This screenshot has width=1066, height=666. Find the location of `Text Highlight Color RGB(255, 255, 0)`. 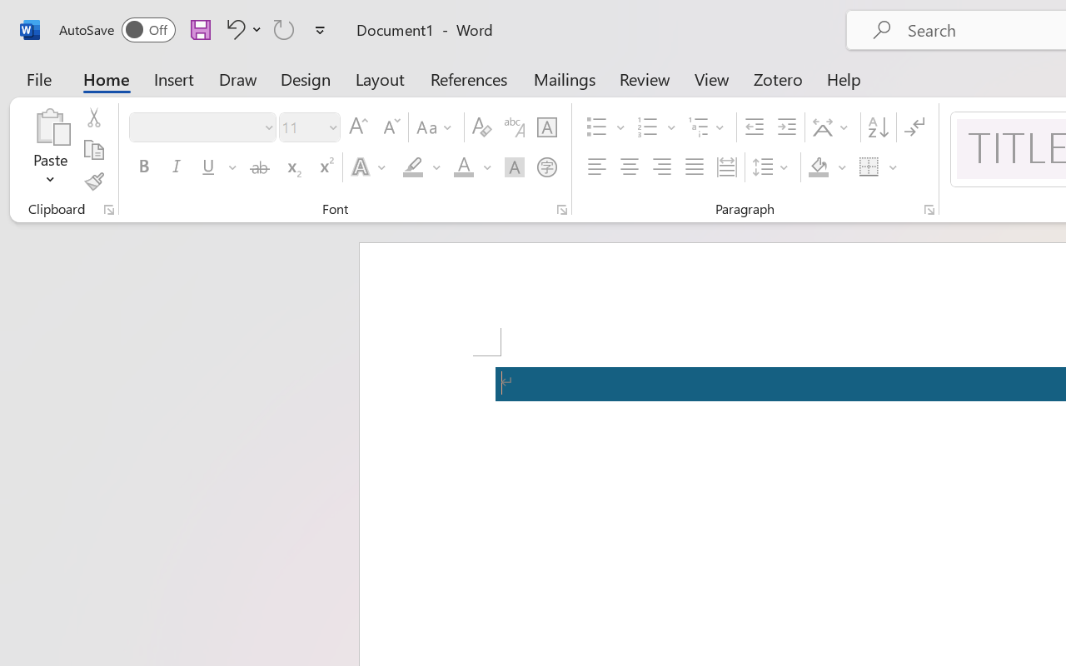

Text Highlight Color RGB(255, 255, 0) is located at coordinates (413, 167).